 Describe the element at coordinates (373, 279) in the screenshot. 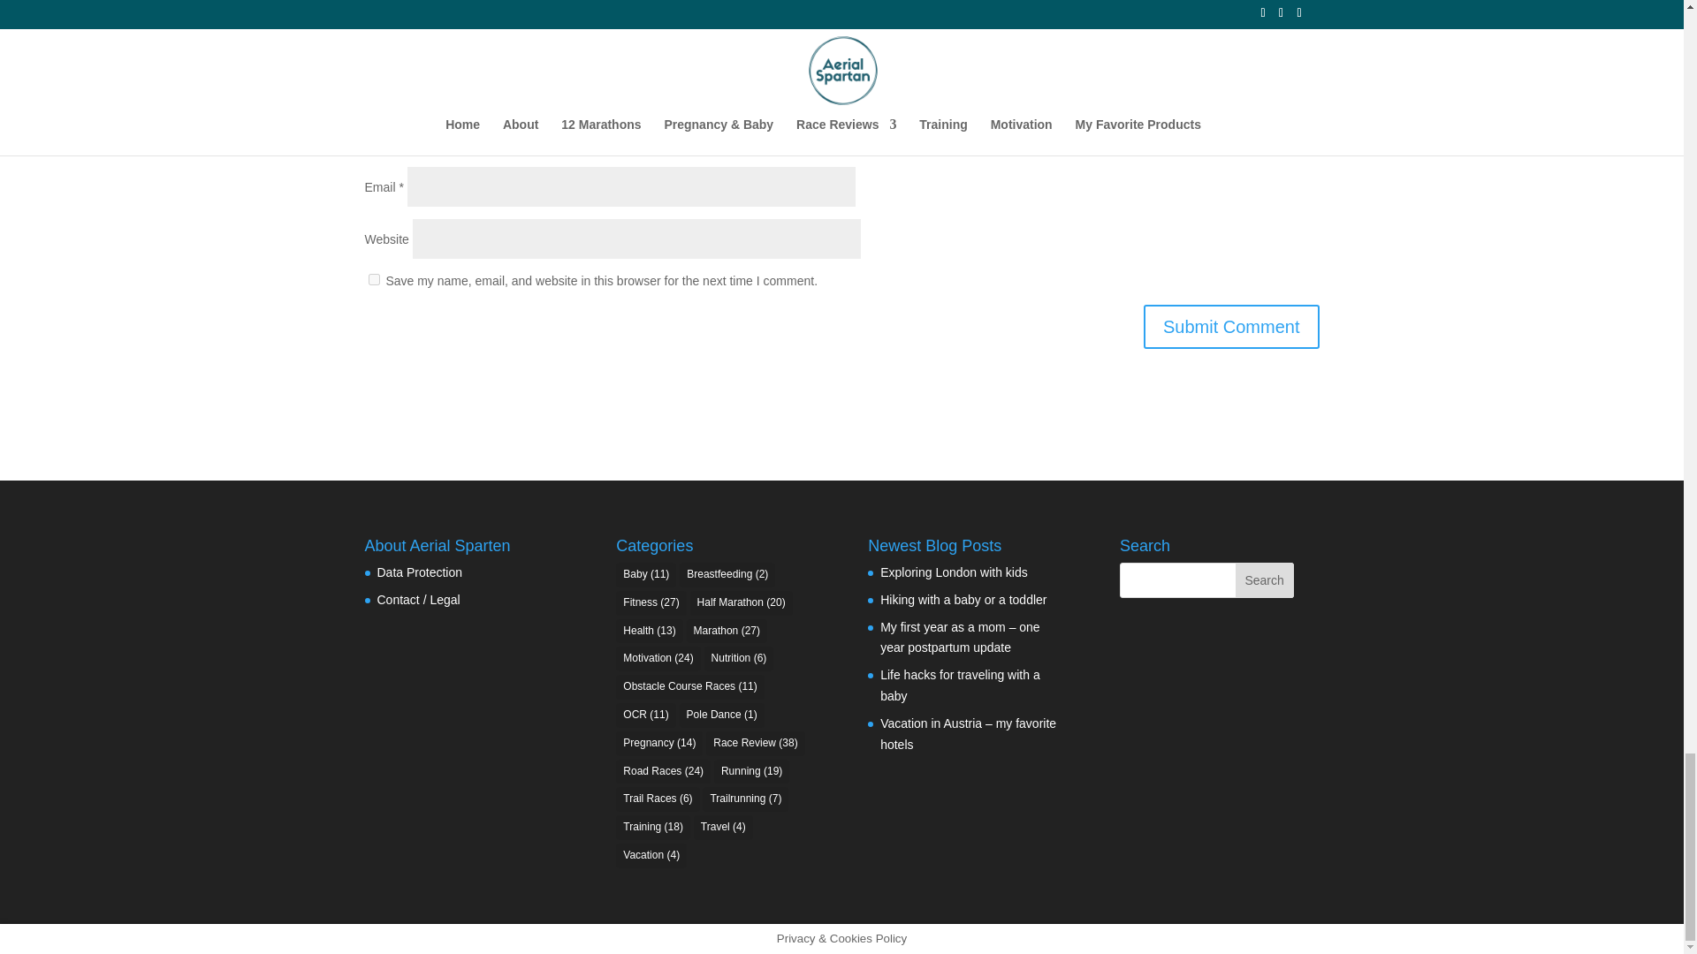

I see `yes` at that location.